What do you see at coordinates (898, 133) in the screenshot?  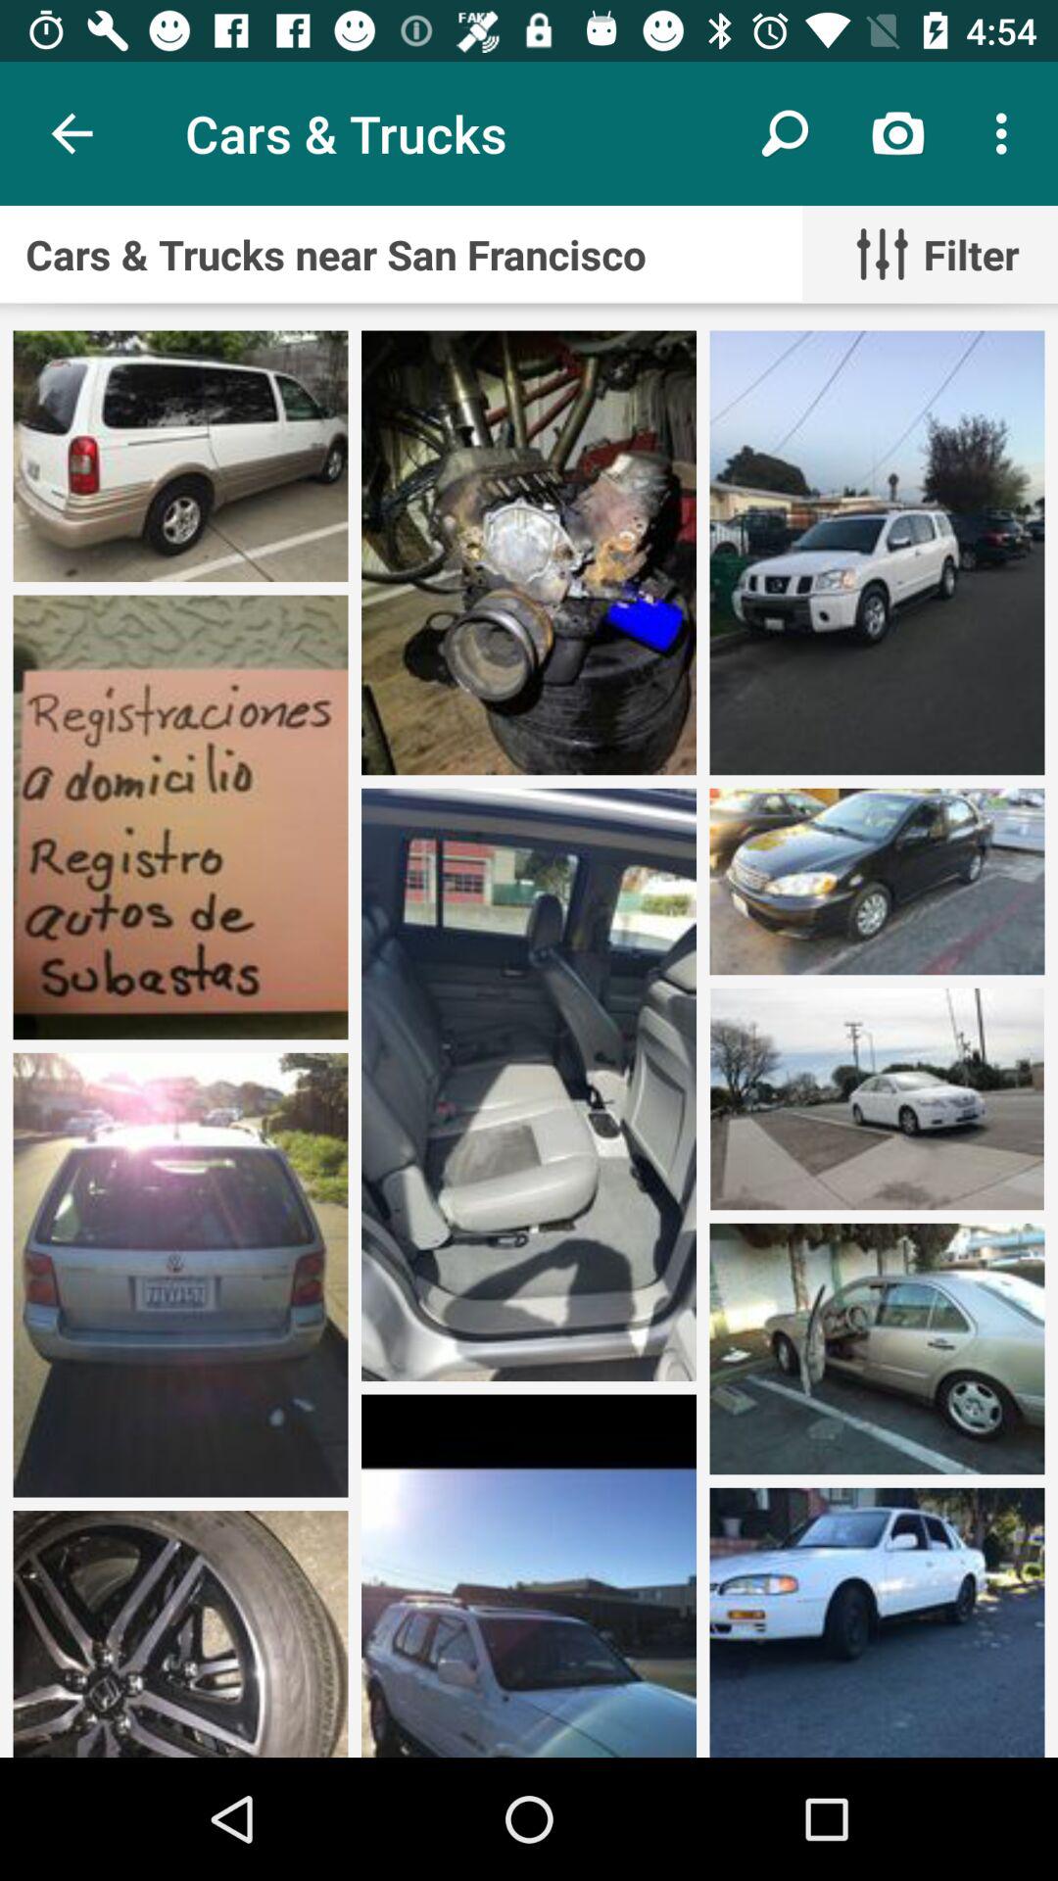 I see `turn off the icon above cars trucks near item` at bounding box center [898, 133].